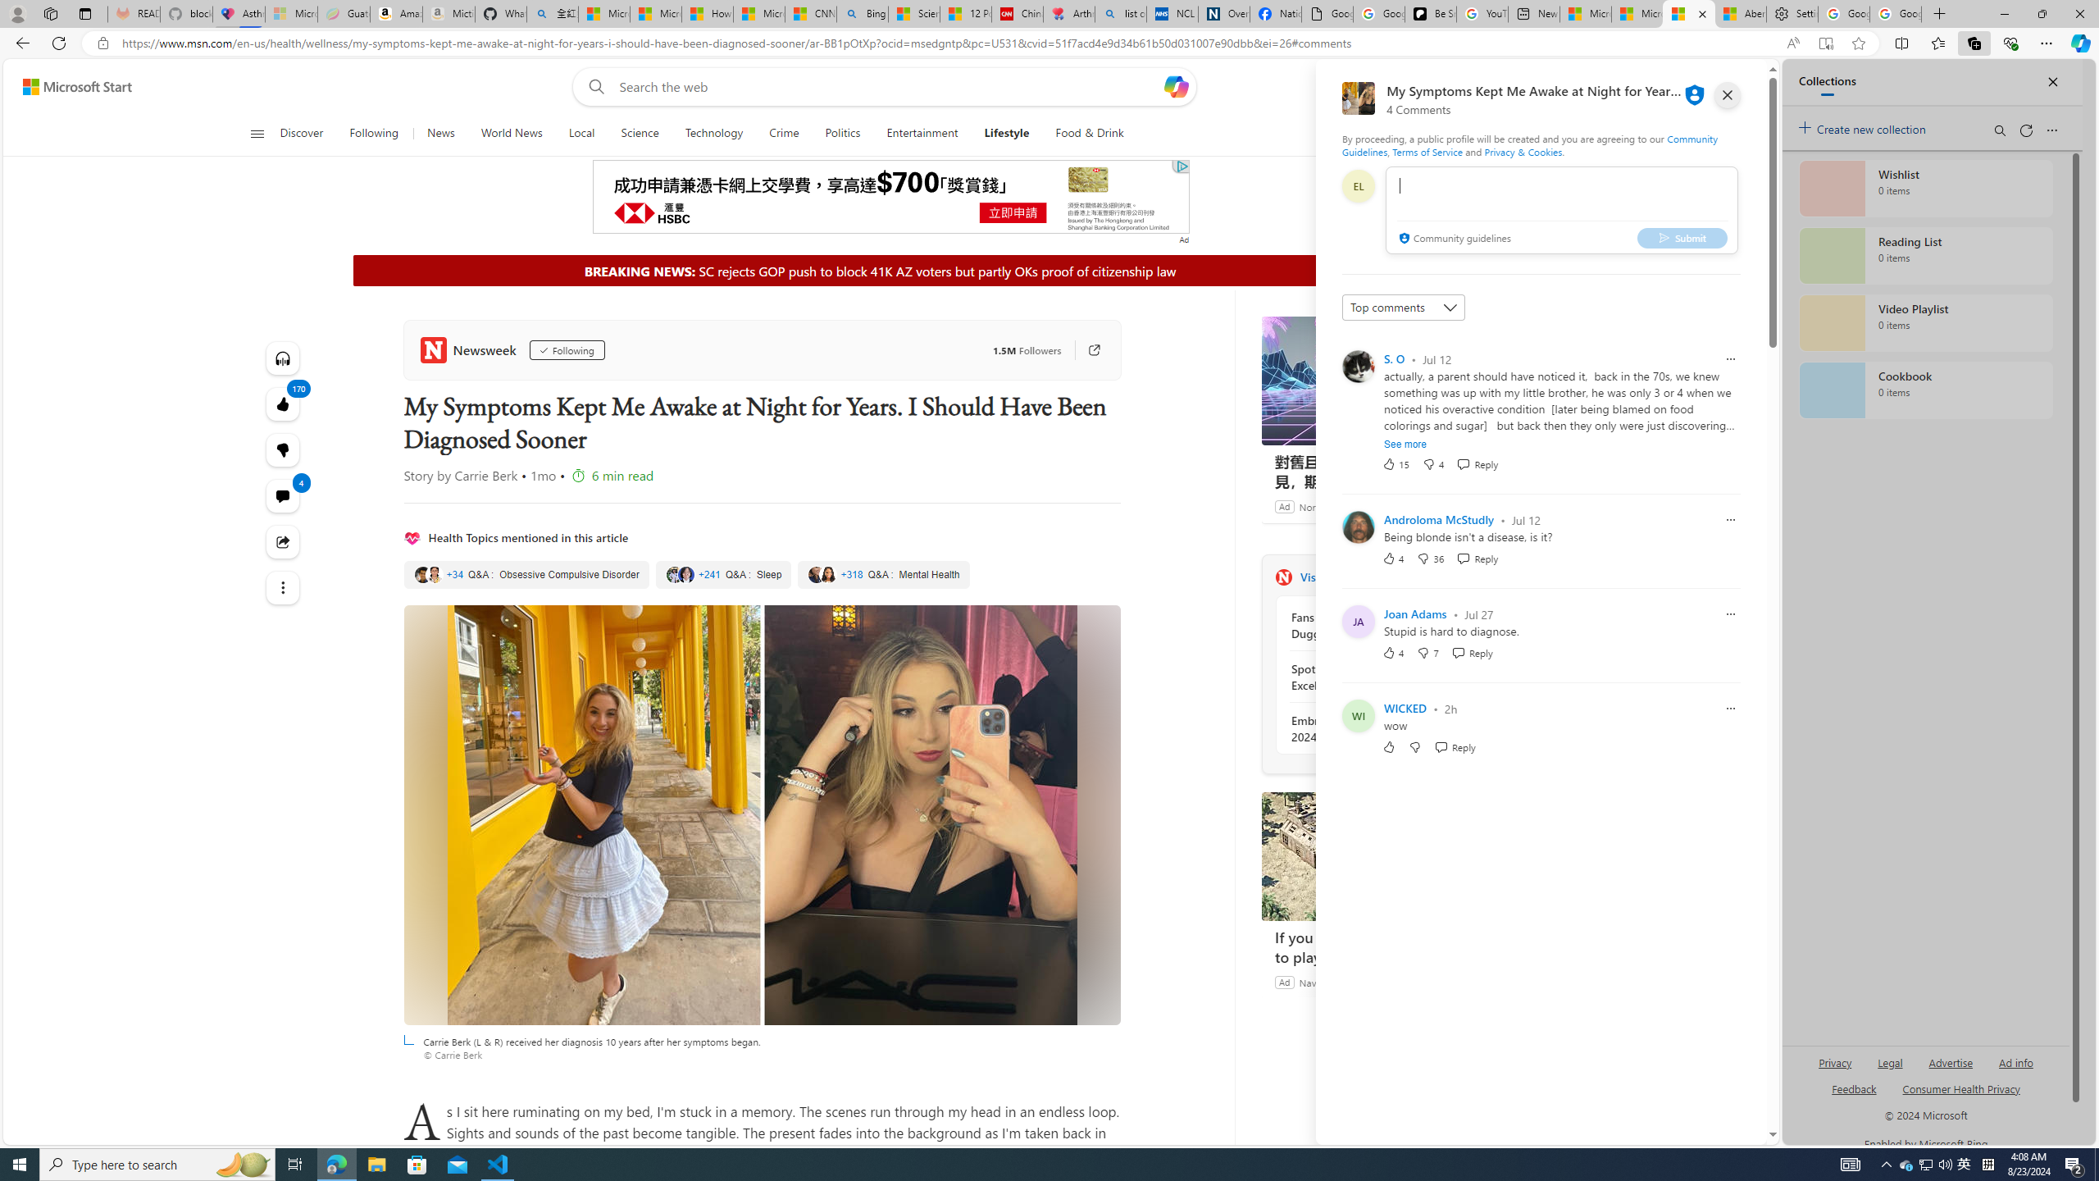 The width and height of the screenshot is (2099, 1181). What do you see at coordinates (284, 541) in the screenshot?
I see `Share this story` at bounding box center [284, 541].